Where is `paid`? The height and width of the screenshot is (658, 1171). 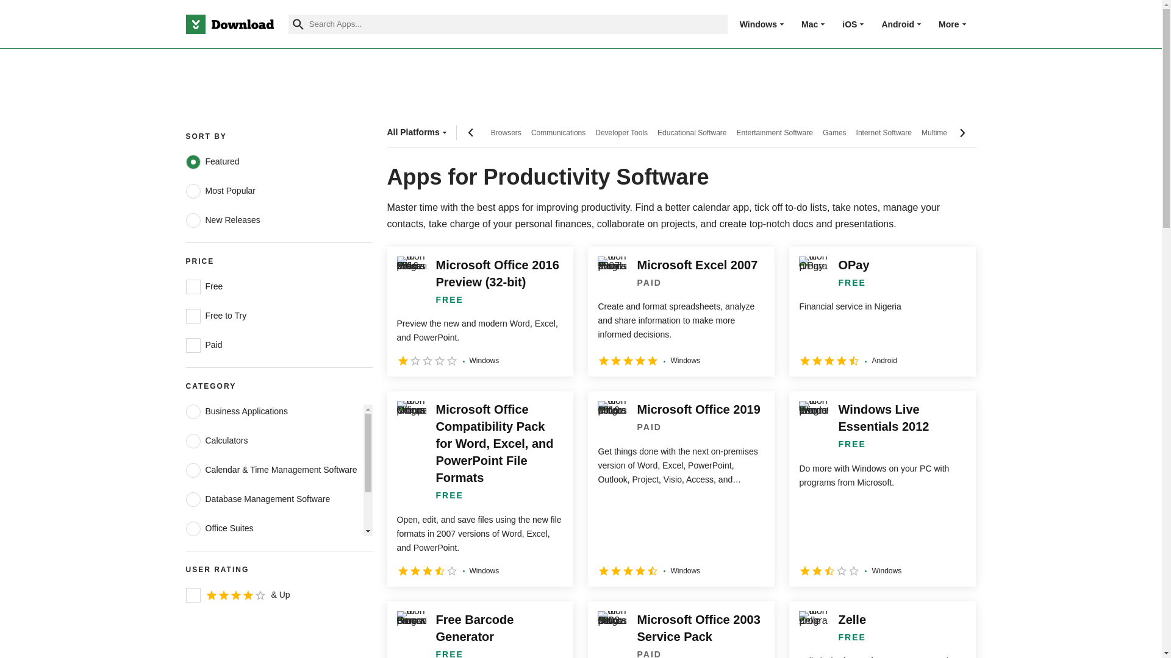
paid is located at coordinates (193, 345).